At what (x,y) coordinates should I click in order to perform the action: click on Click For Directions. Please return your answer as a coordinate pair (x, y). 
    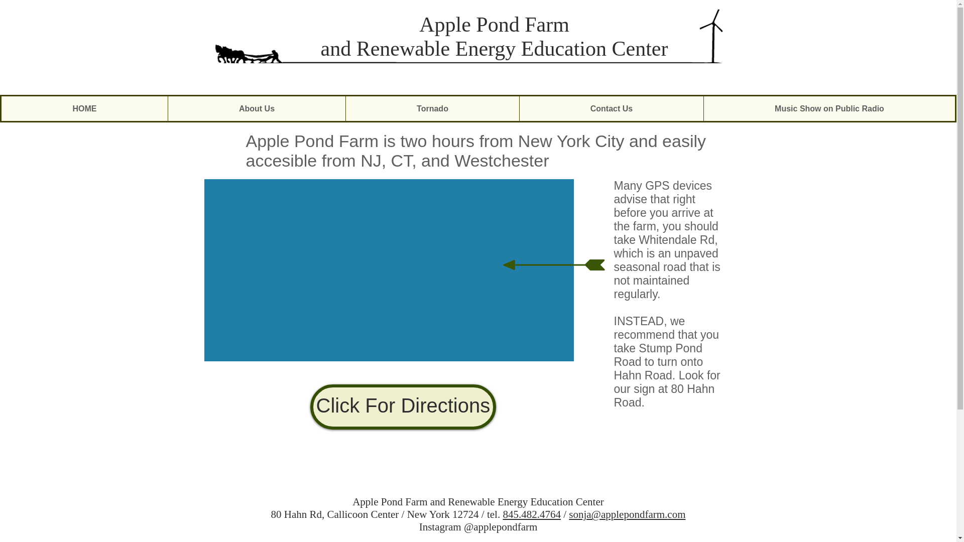
    Looking at the image, I should click on (403, 406).